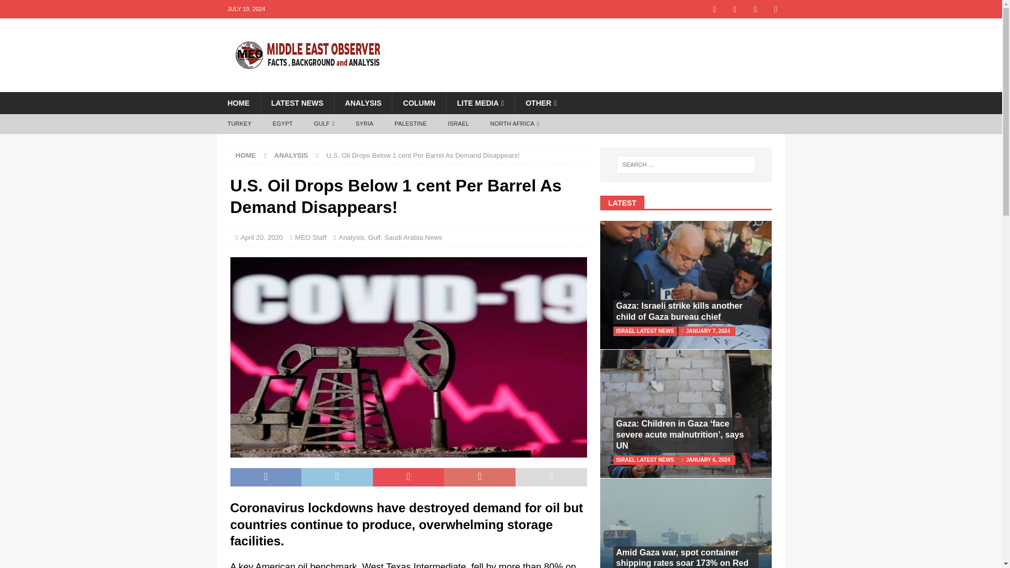  Describe the element at coordinates (239, 124) in the screenshot. I see `TURKEY` at that location.